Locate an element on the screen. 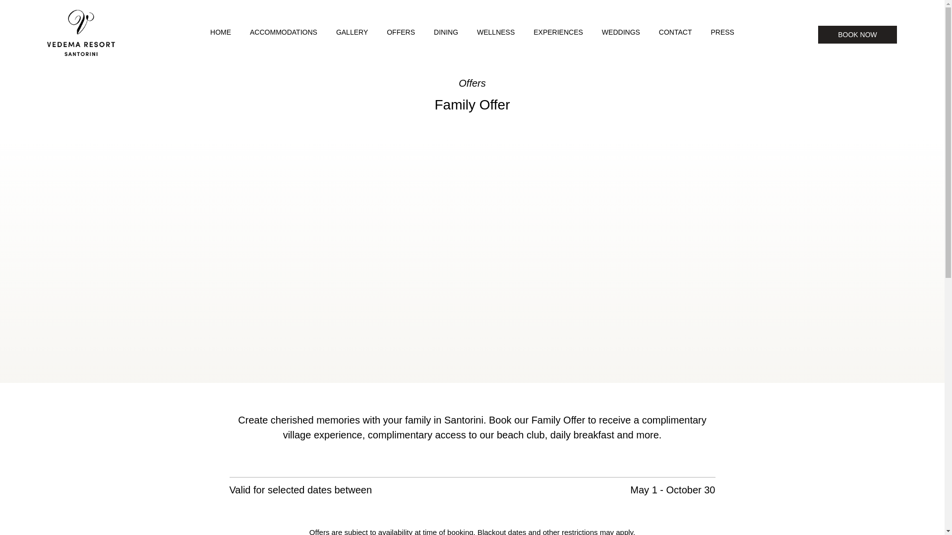 The image size is (952, 535). GALLERY is located at coordinates (352, 32).